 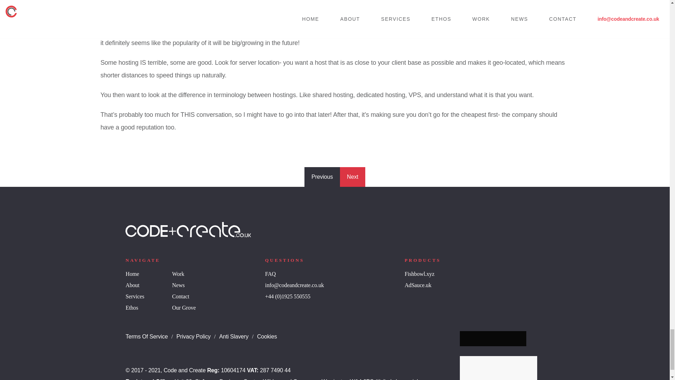 I want to click on Work, so click(x=178, y=274).